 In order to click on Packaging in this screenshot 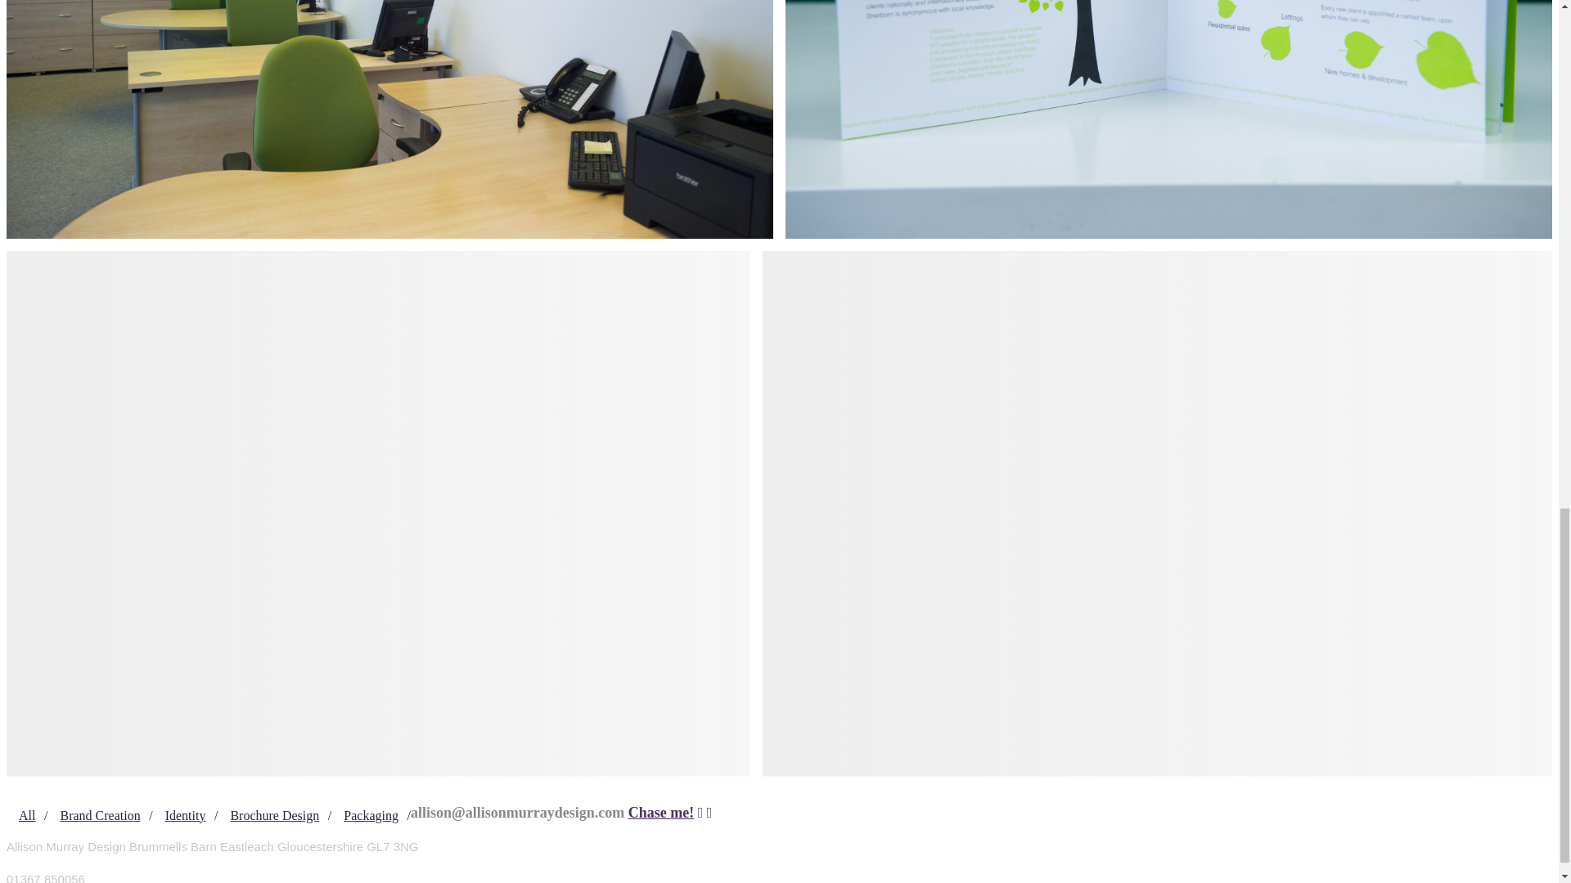, I will do `click(371, 815)`.